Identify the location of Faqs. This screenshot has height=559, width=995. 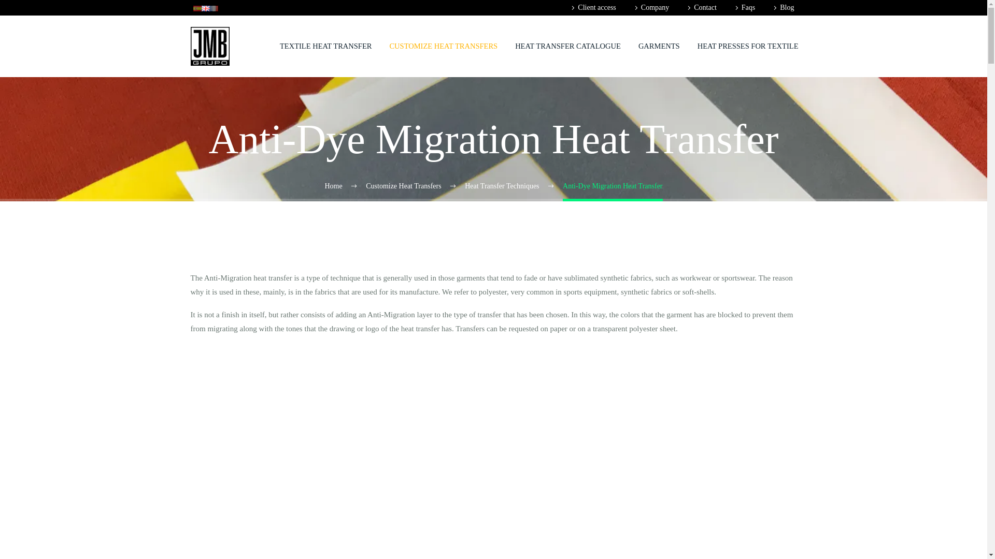
(744, 8).